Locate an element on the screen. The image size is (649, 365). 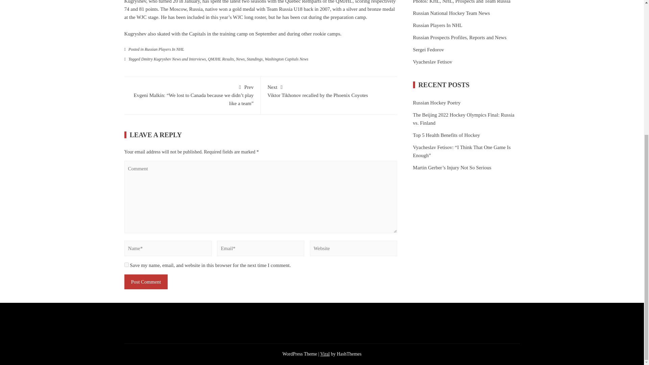
The Beijing 2022 Hockey Olympics Final: Russia vs. Finland is located at coordinates (329, 91).